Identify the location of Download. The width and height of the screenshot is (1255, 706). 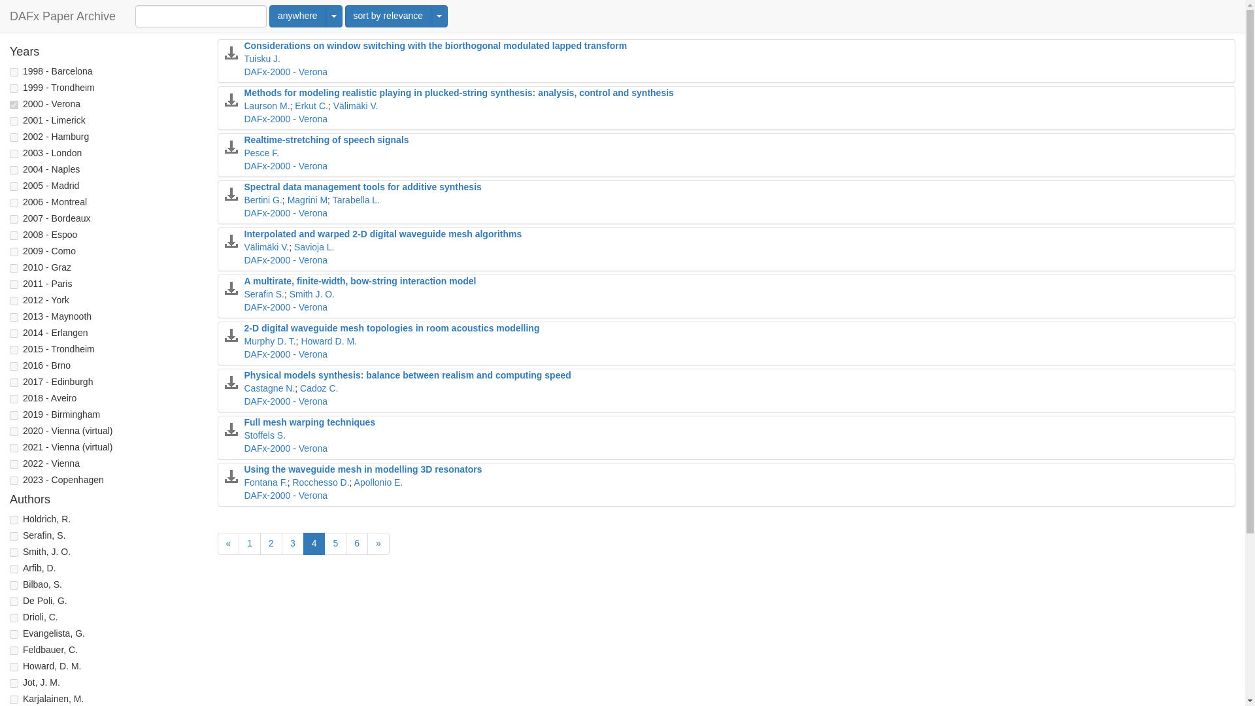
(231, 241).